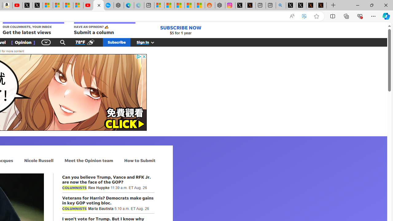  I want to click on Subscribe, so click(117, 42).